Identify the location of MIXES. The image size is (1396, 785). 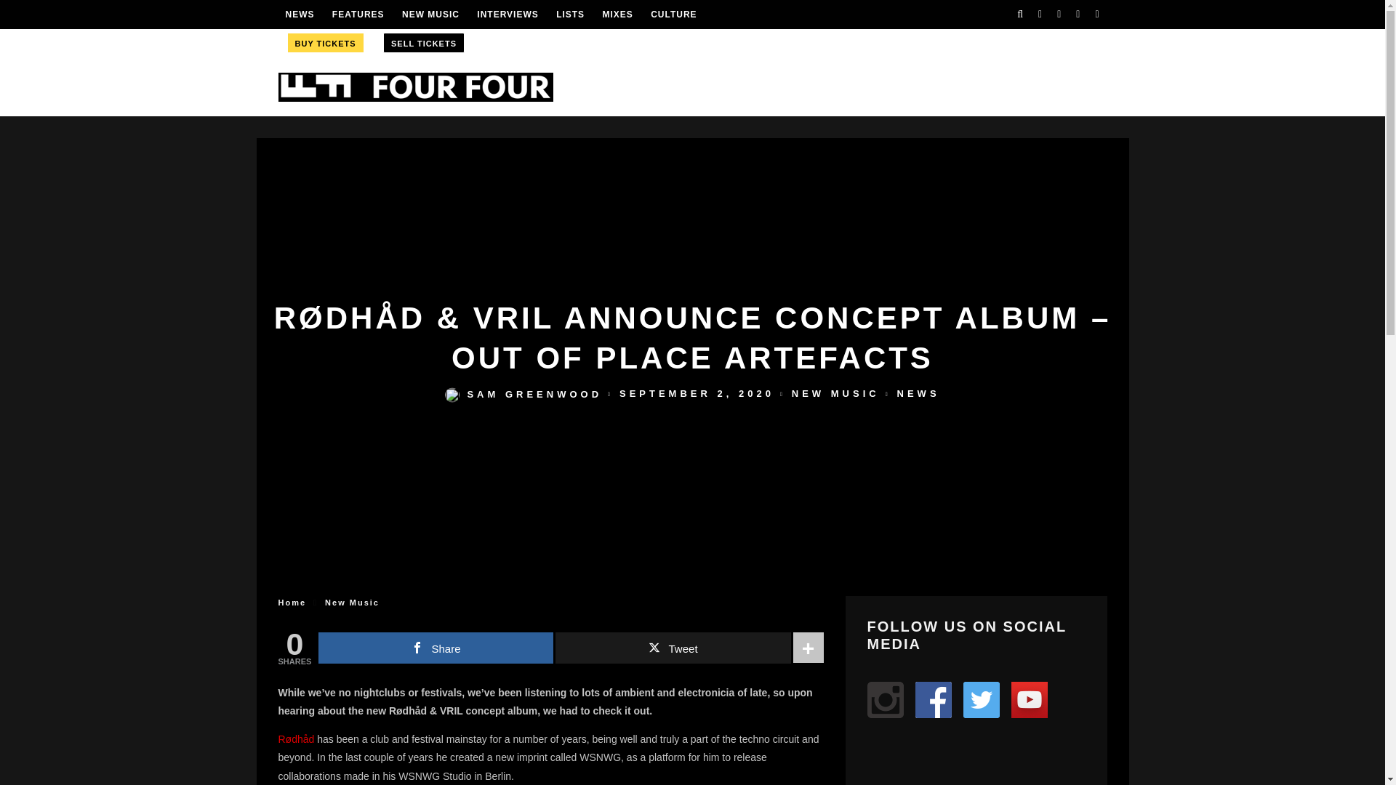
(617, 15).